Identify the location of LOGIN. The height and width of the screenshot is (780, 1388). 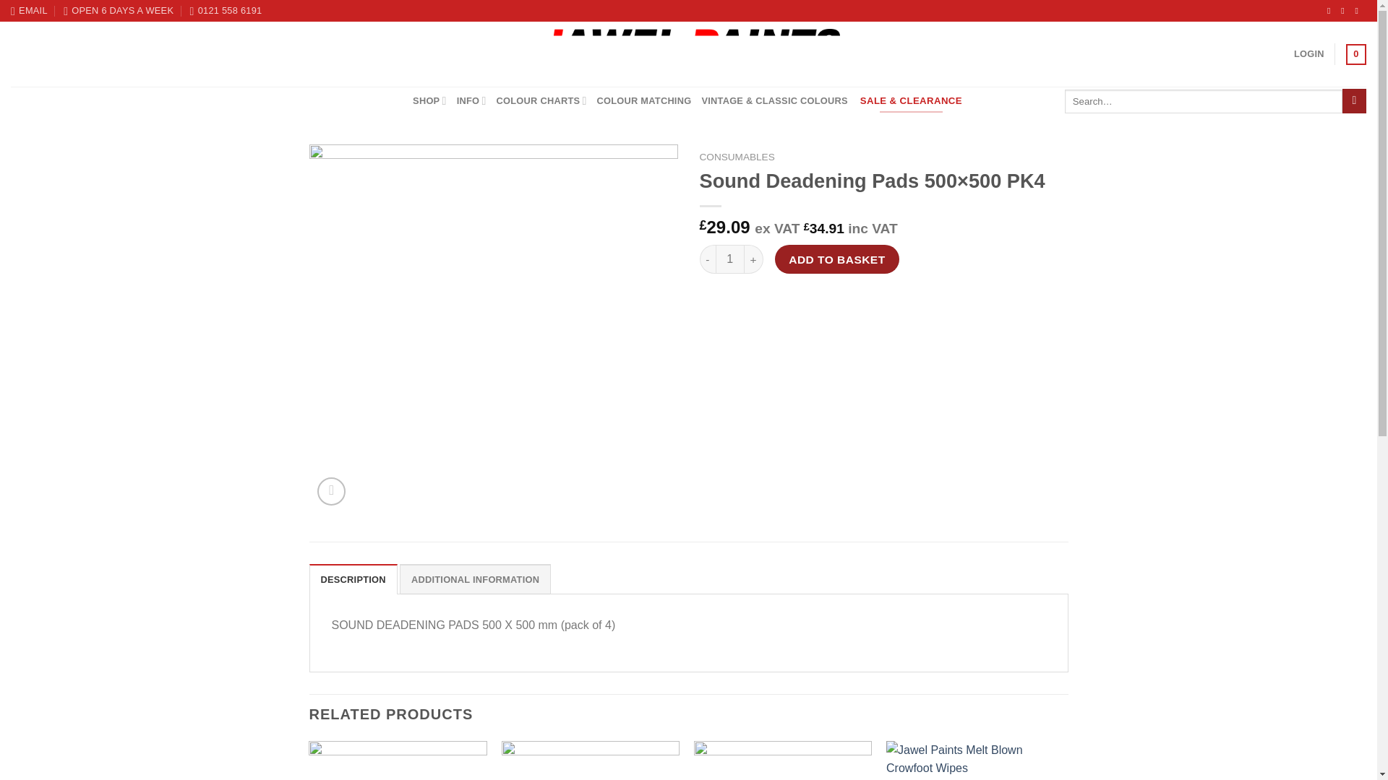
(1308, 54).